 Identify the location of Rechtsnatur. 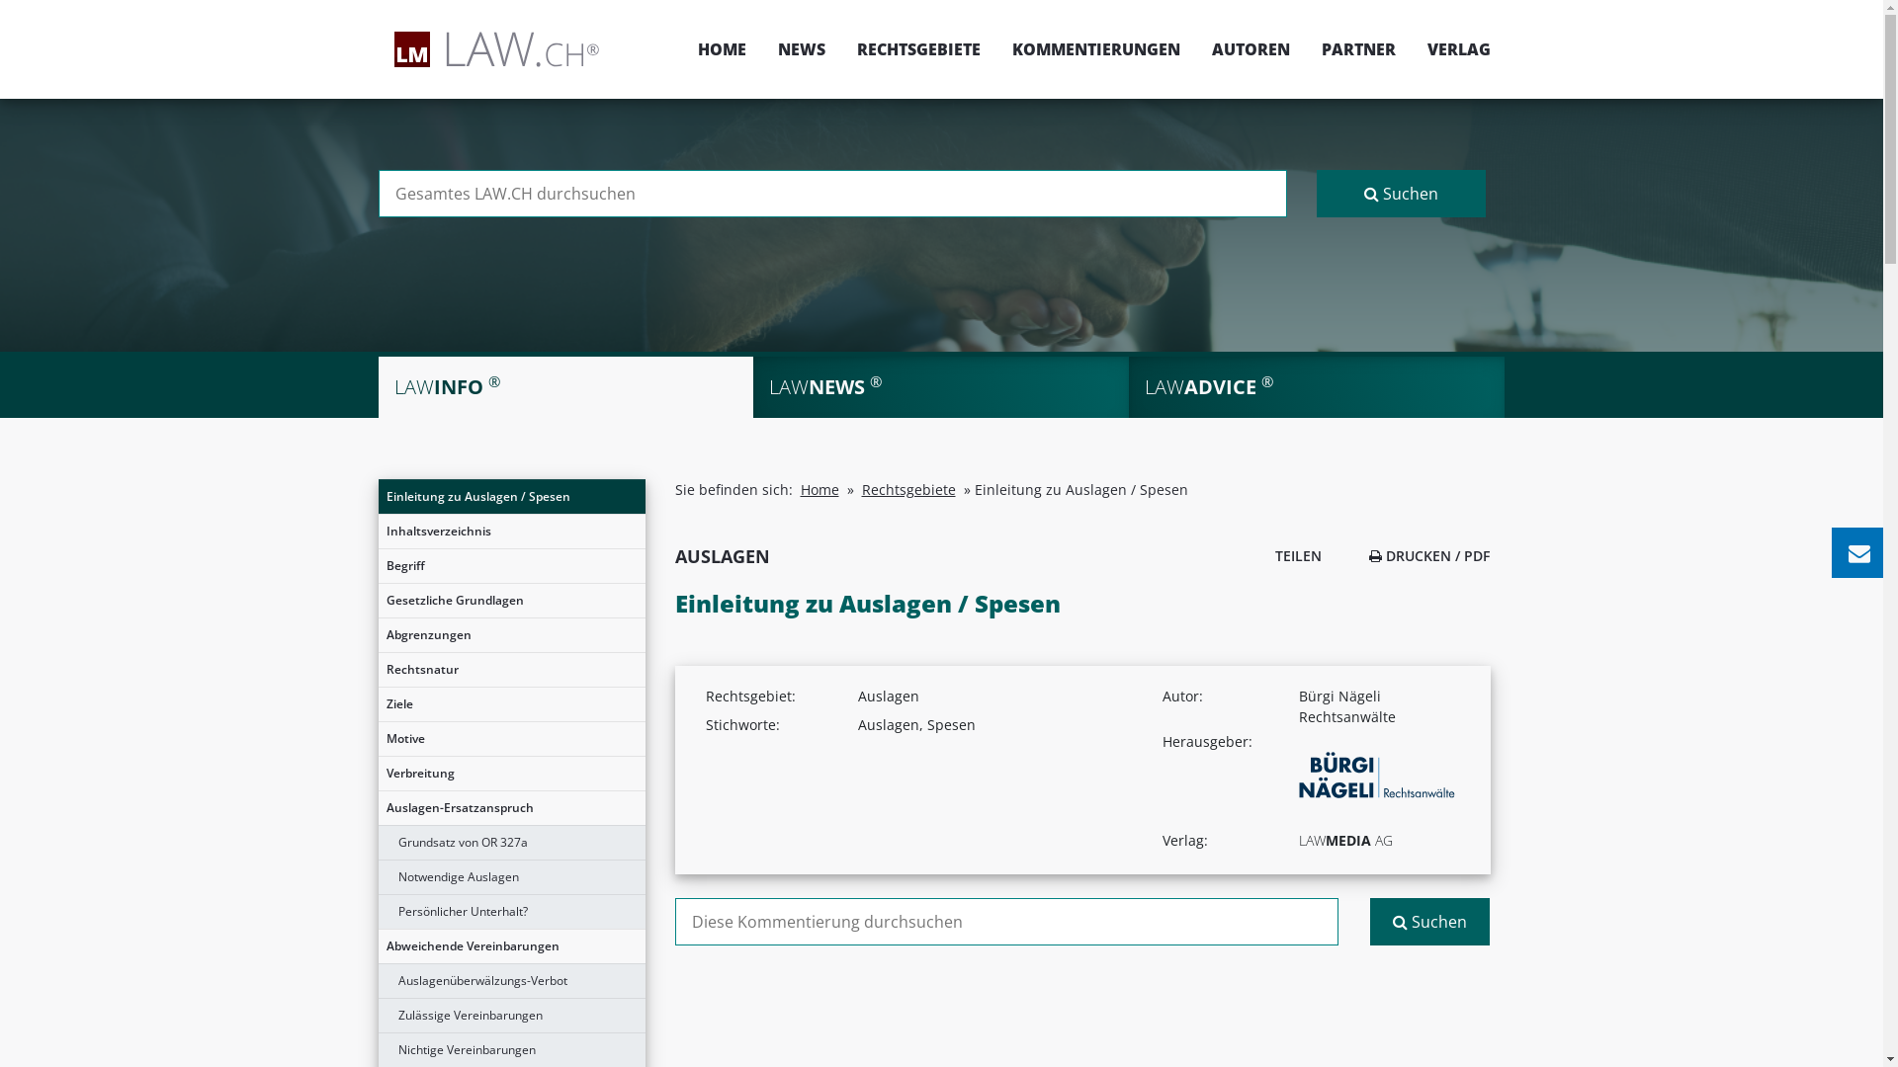
(511, 670).